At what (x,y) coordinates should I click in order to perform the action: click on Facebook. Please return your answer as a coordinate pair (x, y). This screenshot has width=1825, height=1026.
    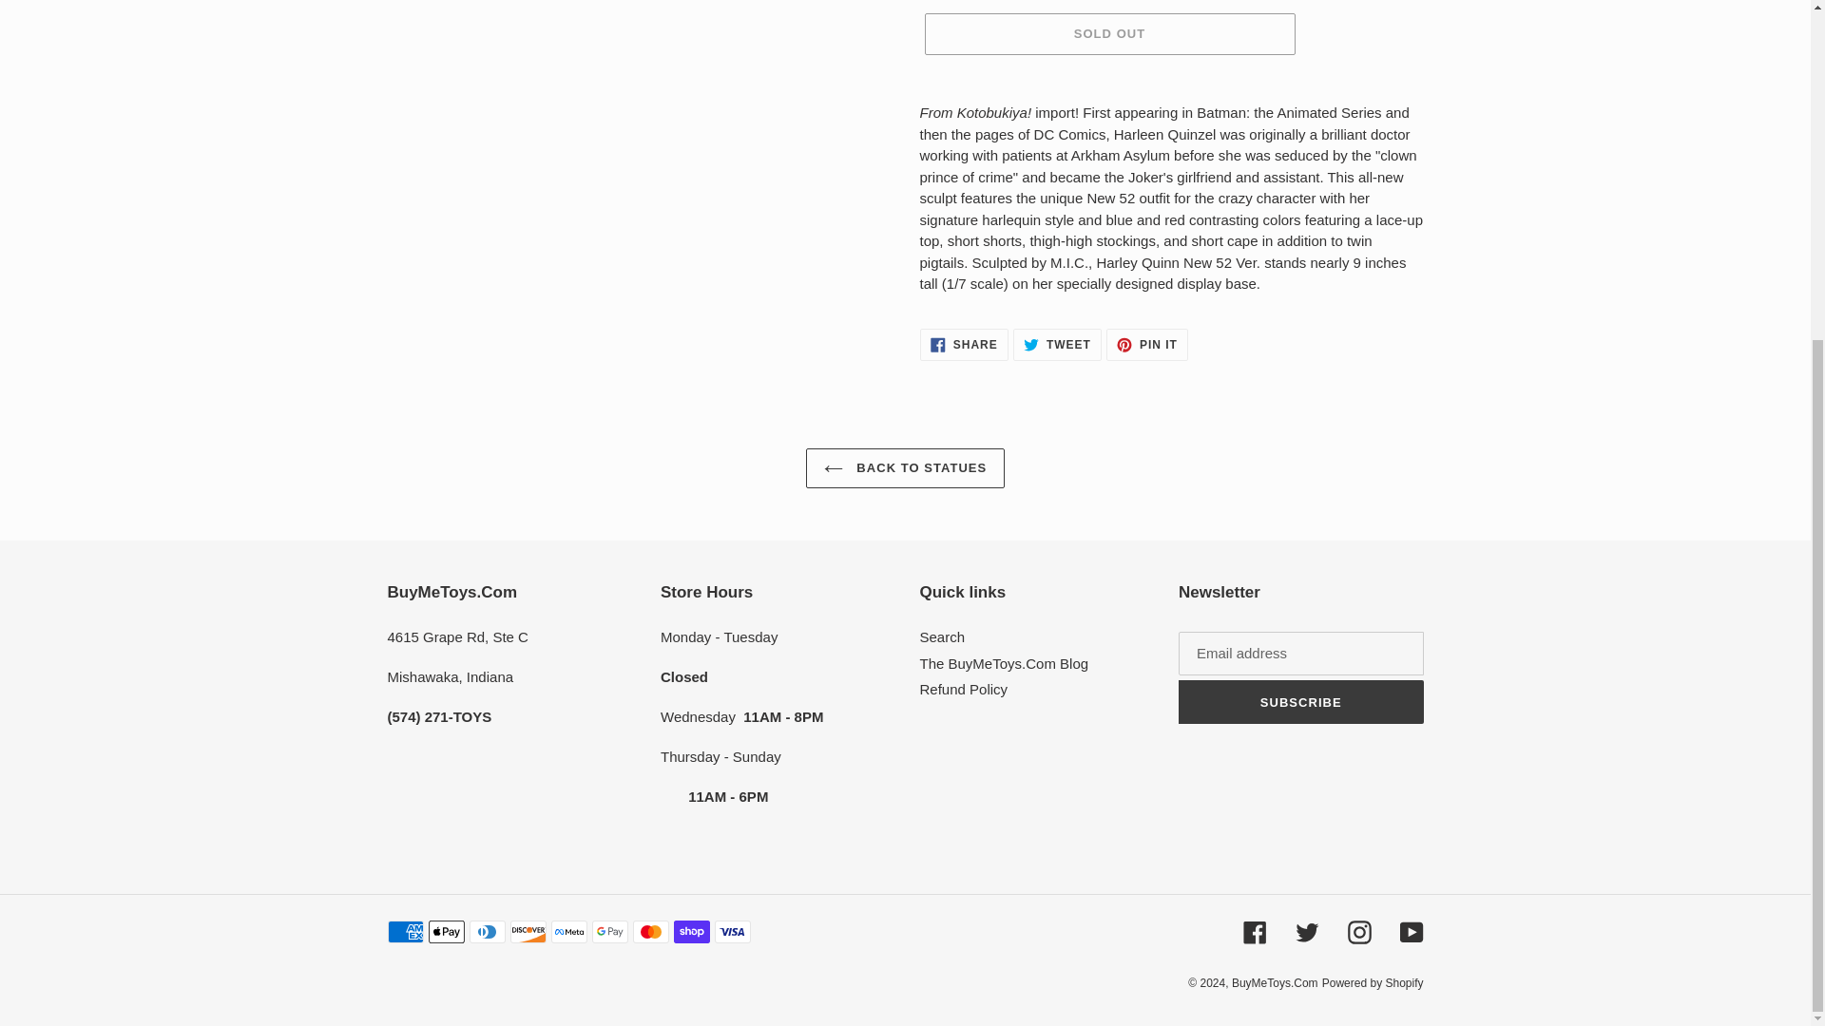
    Looking at the image, I should click on (942, 636).